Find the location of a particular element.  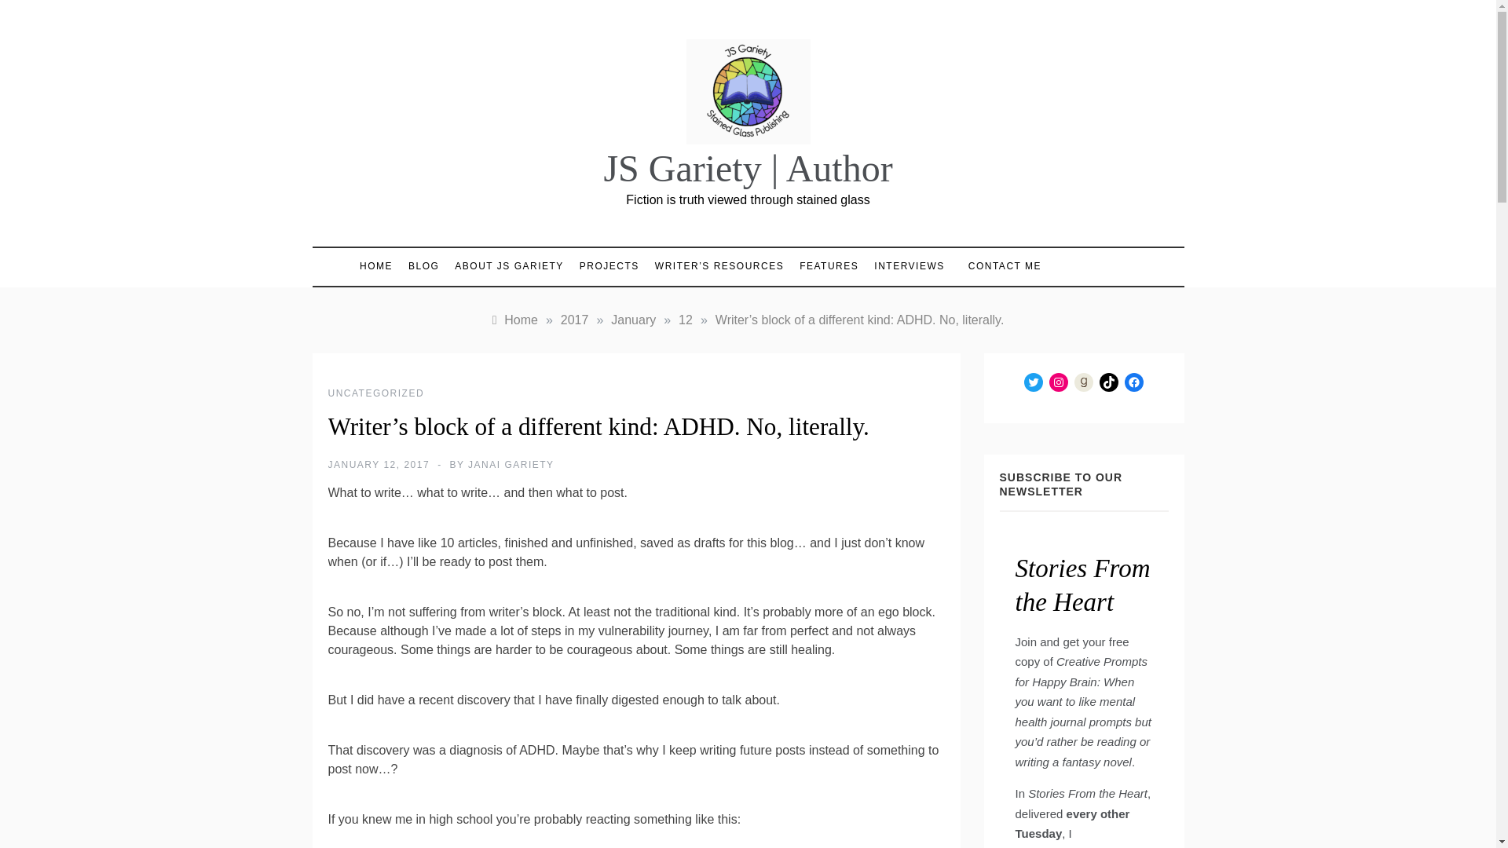

ABOUT JS GARIETY is located at coordinates (509, 266).